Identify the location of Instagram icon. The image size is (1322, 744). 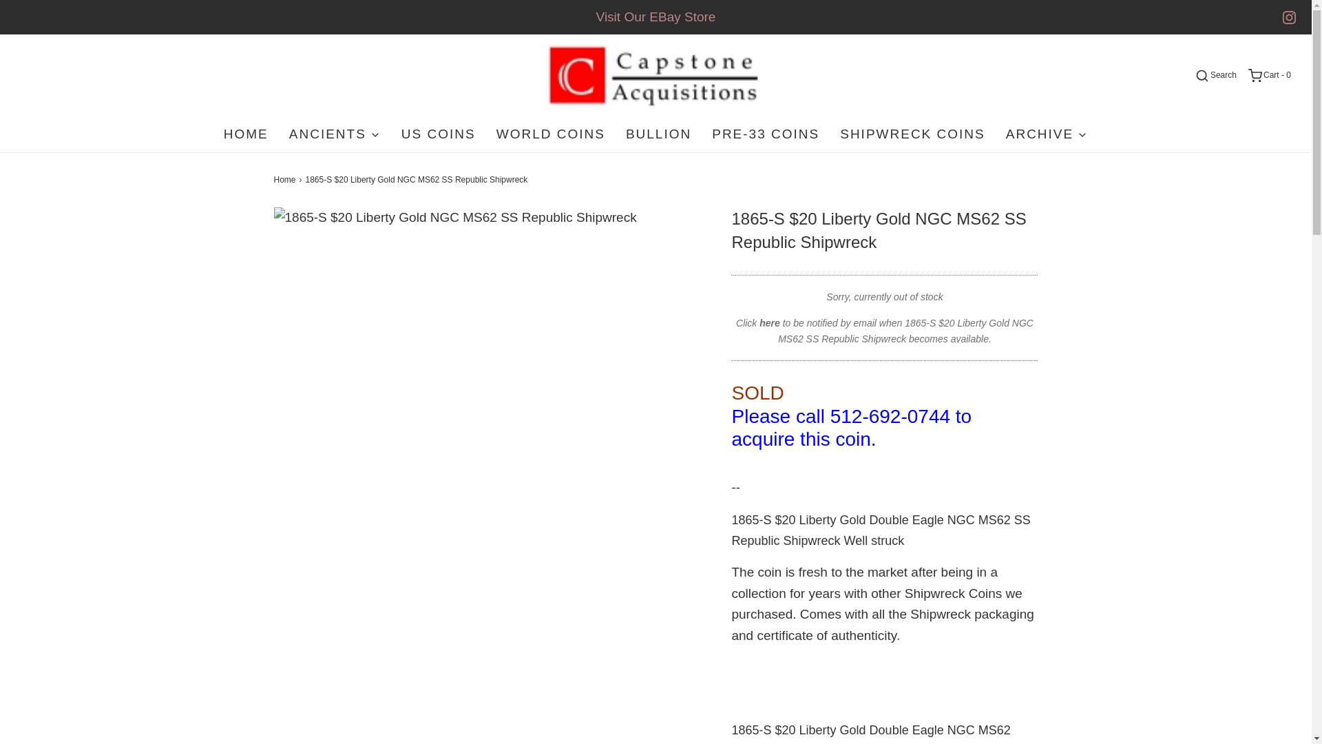
(1289, 17).